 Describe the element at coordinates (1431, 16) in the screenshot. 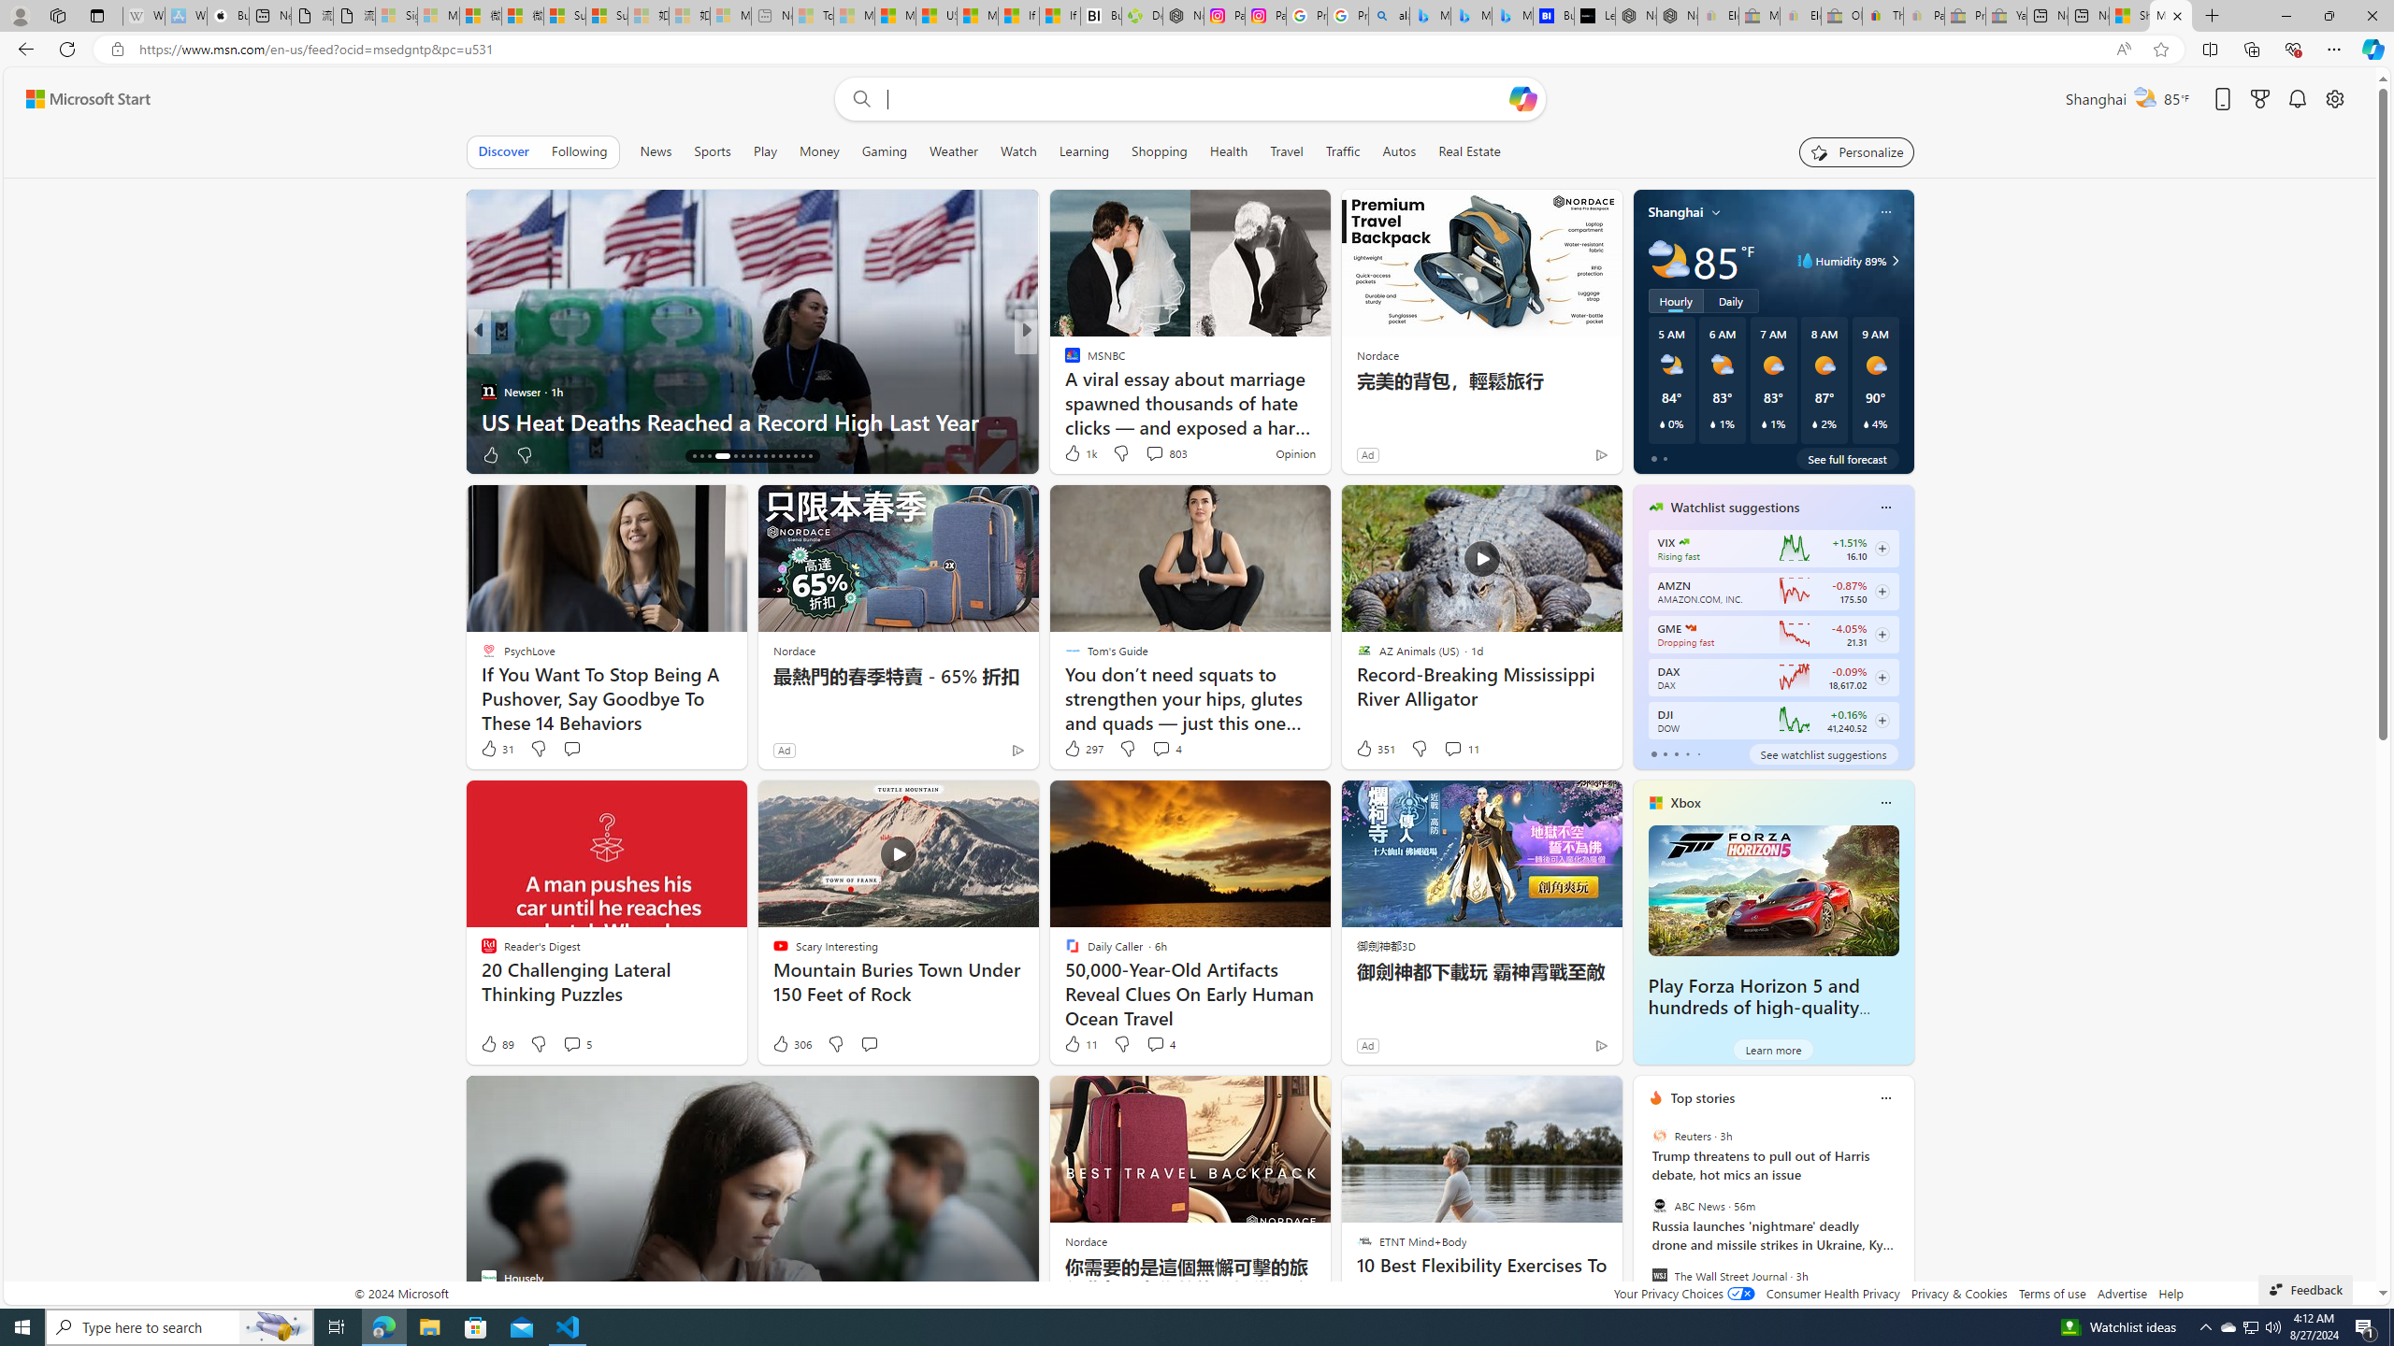

I see `Microsoft Bing Travel - Flights from Hong Kong to Bangkok` at that location.